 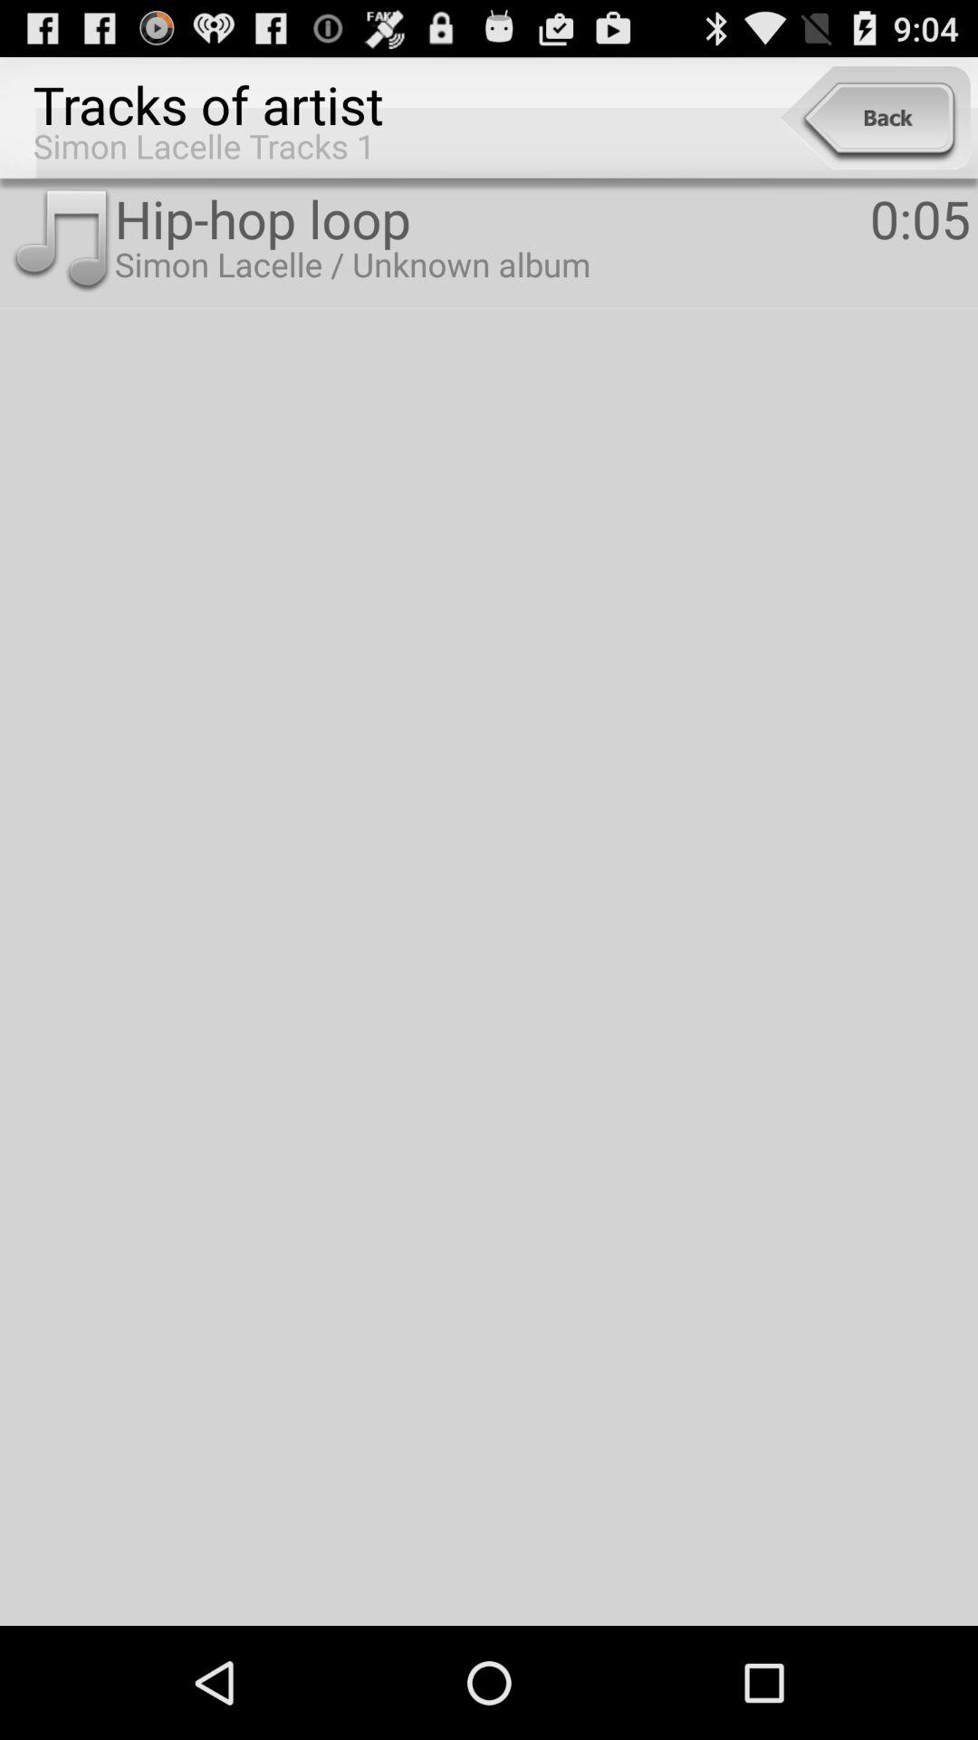 I want to click on open app to the right of the hip-hop loop icon, so click(x=920, y=217).